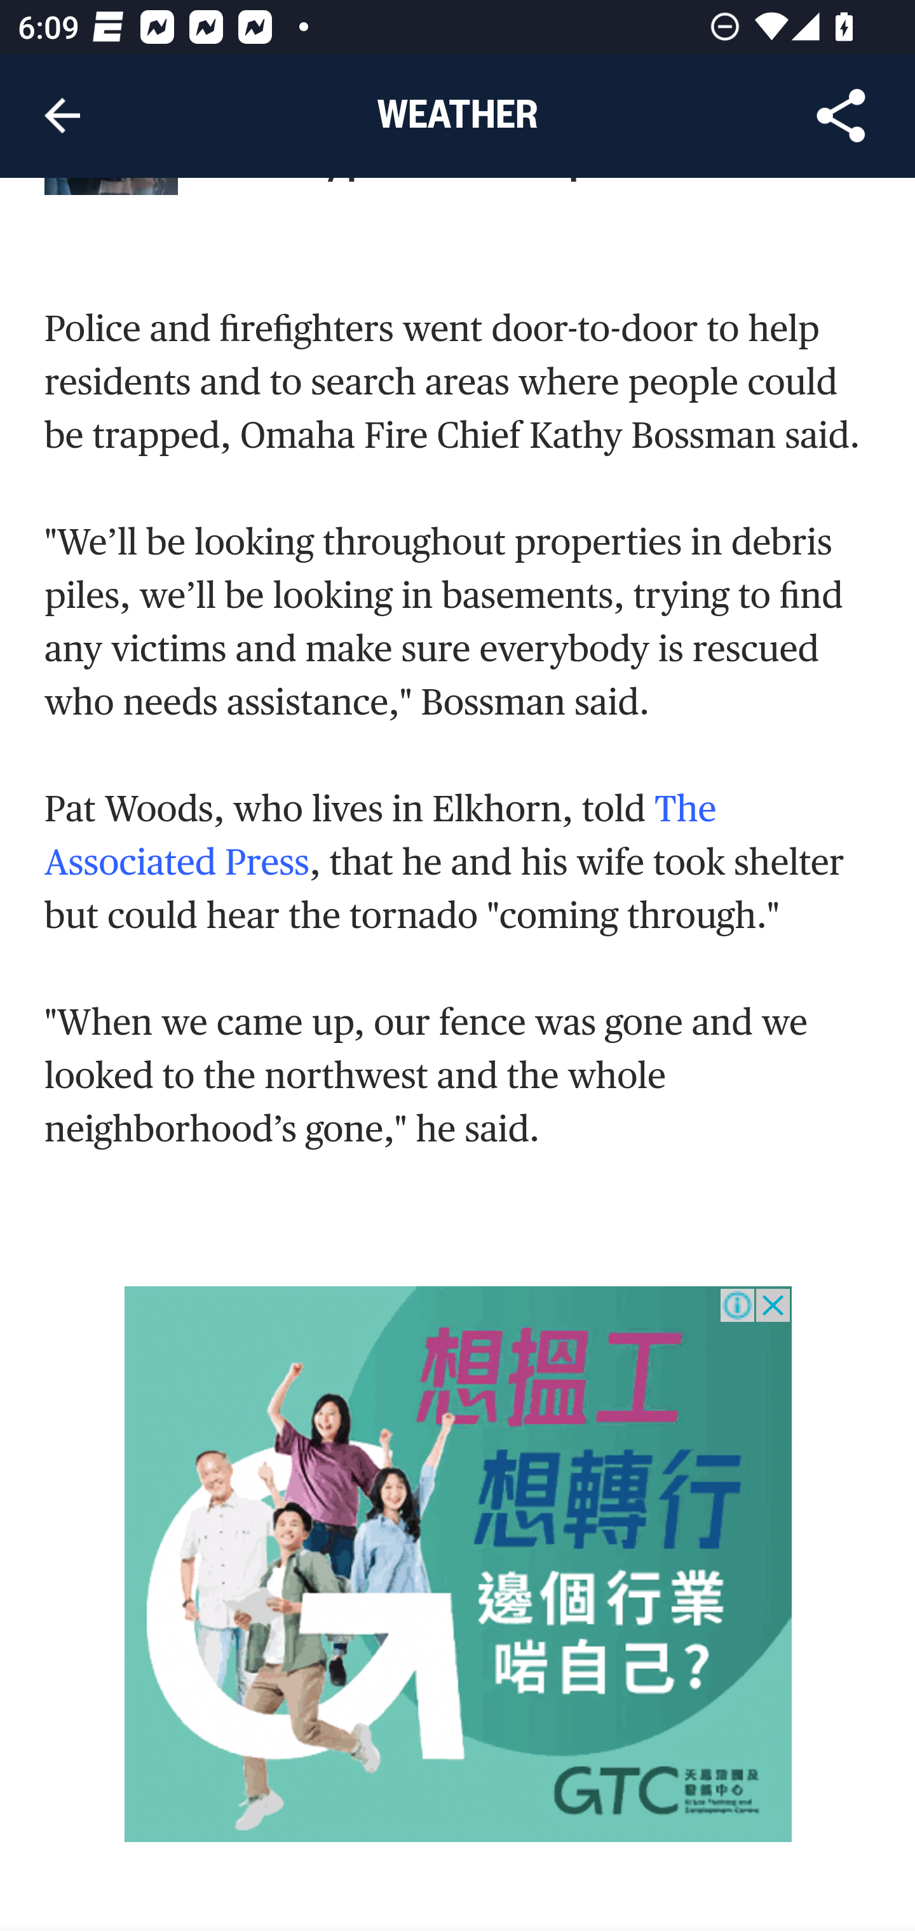 Image resolution: width=915 pixels, height=1931 pixels. Describe the element at coordinates (62, 116) in the screenshot. I see `Navigate up` at that location.